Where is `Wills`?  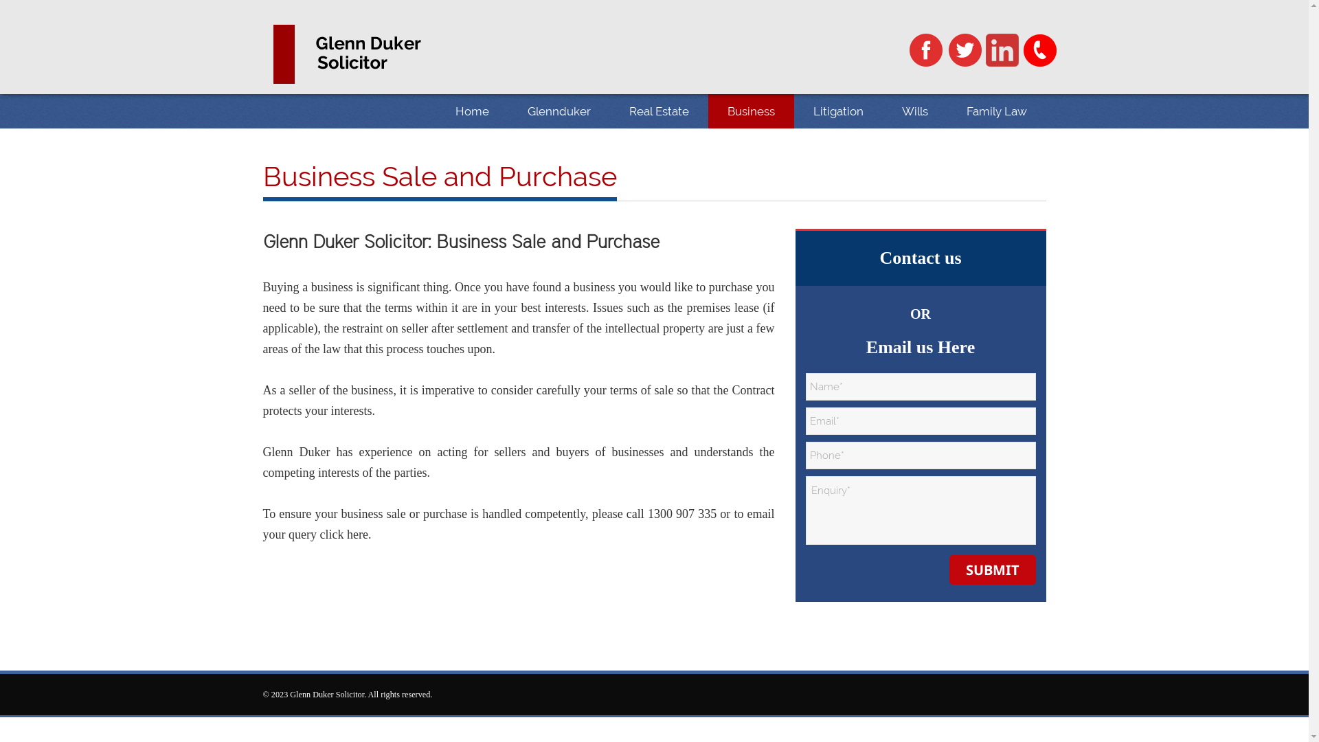
Wills is located at coordinates (914, 111).